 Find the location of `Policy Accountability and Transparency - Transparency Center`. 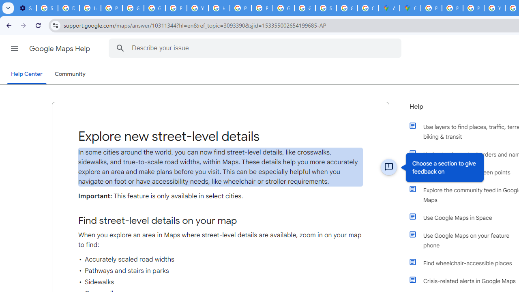

Policy Accountability and Transparency - Transparency Center is located at coordinates (431, 8).